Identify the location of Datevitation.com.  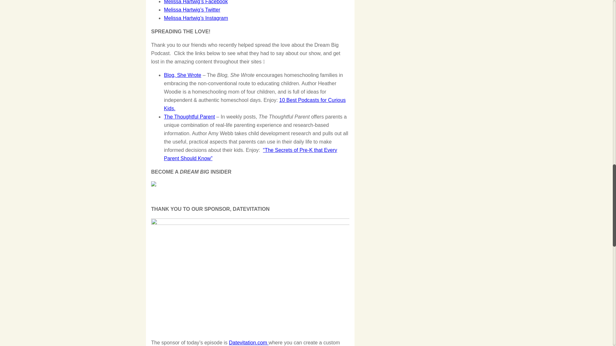
(249, 342).